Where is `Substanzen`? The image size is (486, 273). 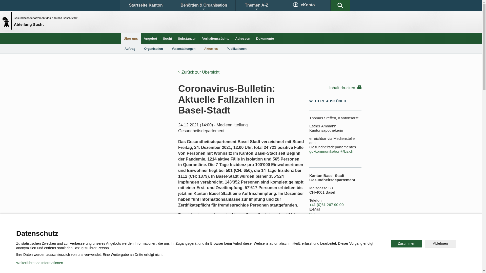 Substanzen is located at coordinates (187, 38).